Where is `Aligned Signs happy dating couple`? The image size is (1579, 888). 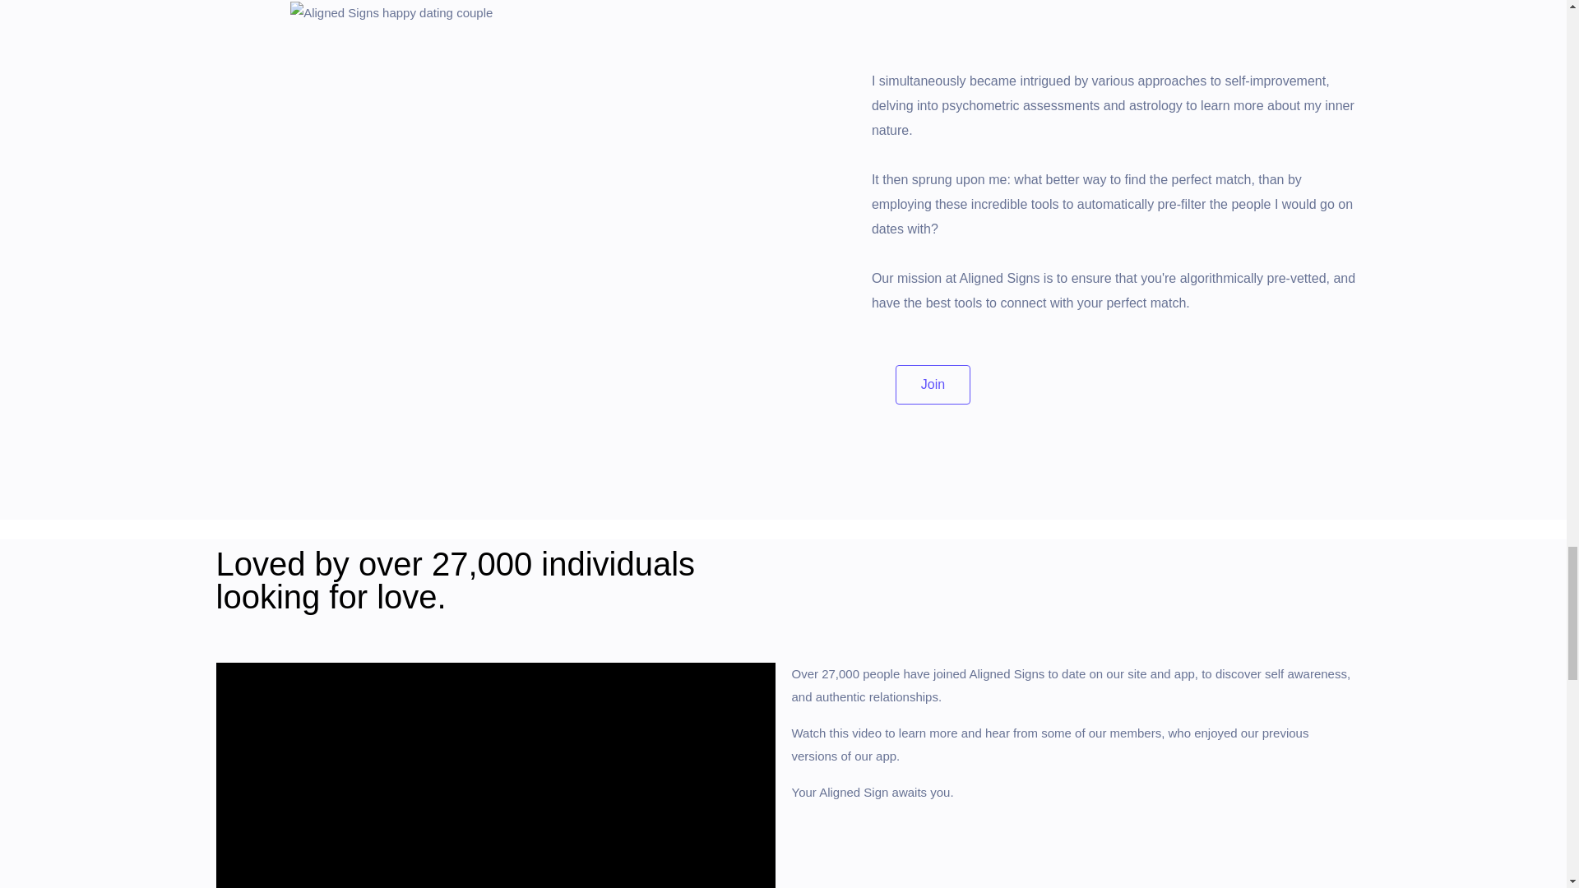 Aligned Signs happy dating couple is located at coordinates (391, 13).